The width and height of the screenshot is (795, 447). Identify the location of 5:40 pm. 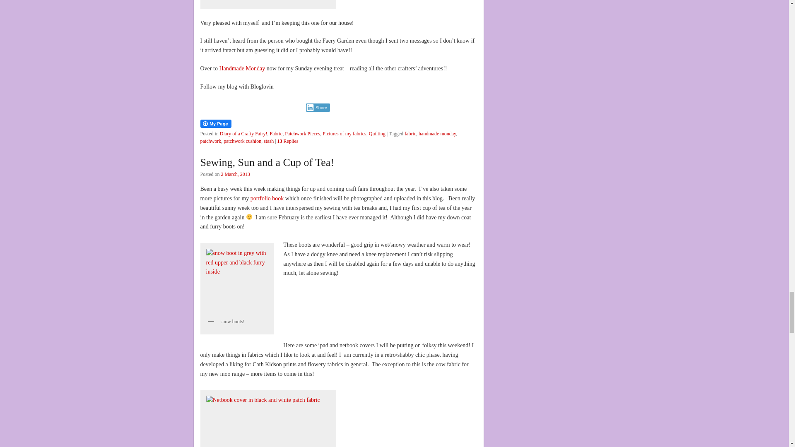
(235, 174).